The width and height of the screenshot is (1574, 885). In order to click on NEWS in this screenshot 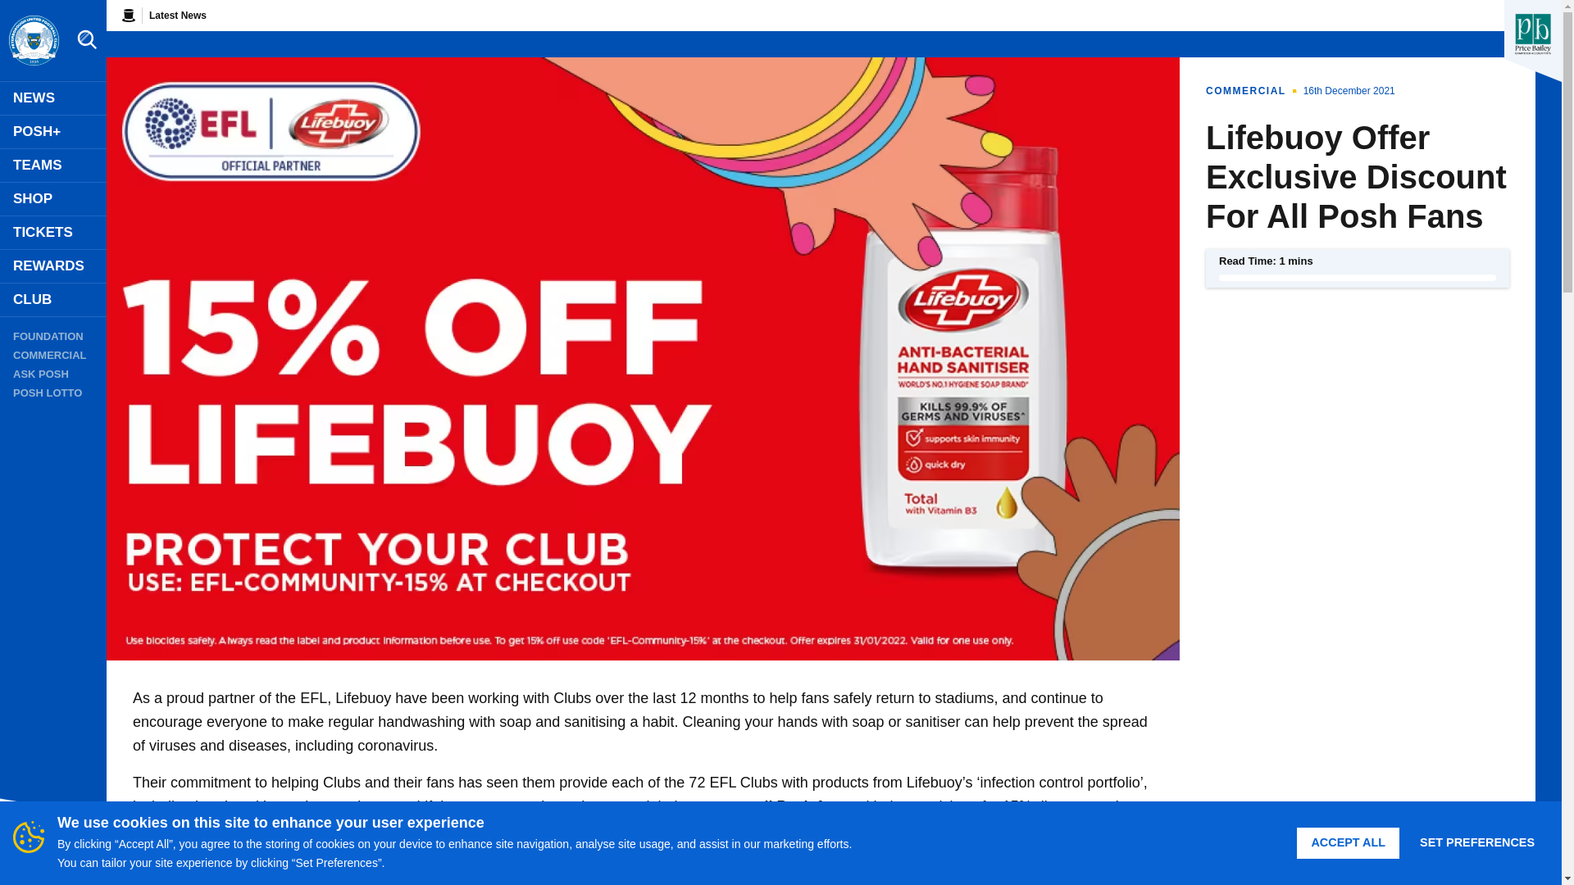, I will do `click(53, 98)`.